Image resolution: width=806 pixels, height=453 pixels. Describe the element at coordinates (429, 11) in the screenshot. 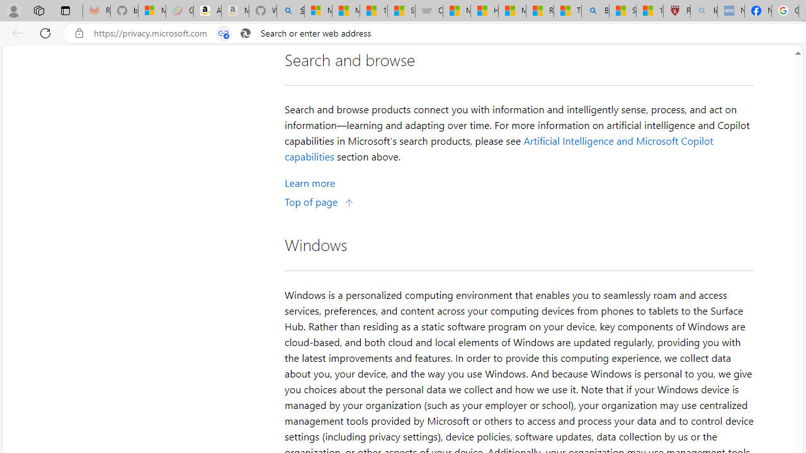

I see `Combat Siege` at that location.